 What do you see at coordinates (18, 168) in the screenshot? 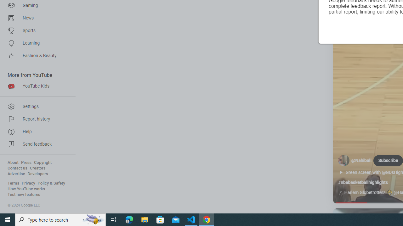
I see `Contact us` at bounding box center [18, 168].